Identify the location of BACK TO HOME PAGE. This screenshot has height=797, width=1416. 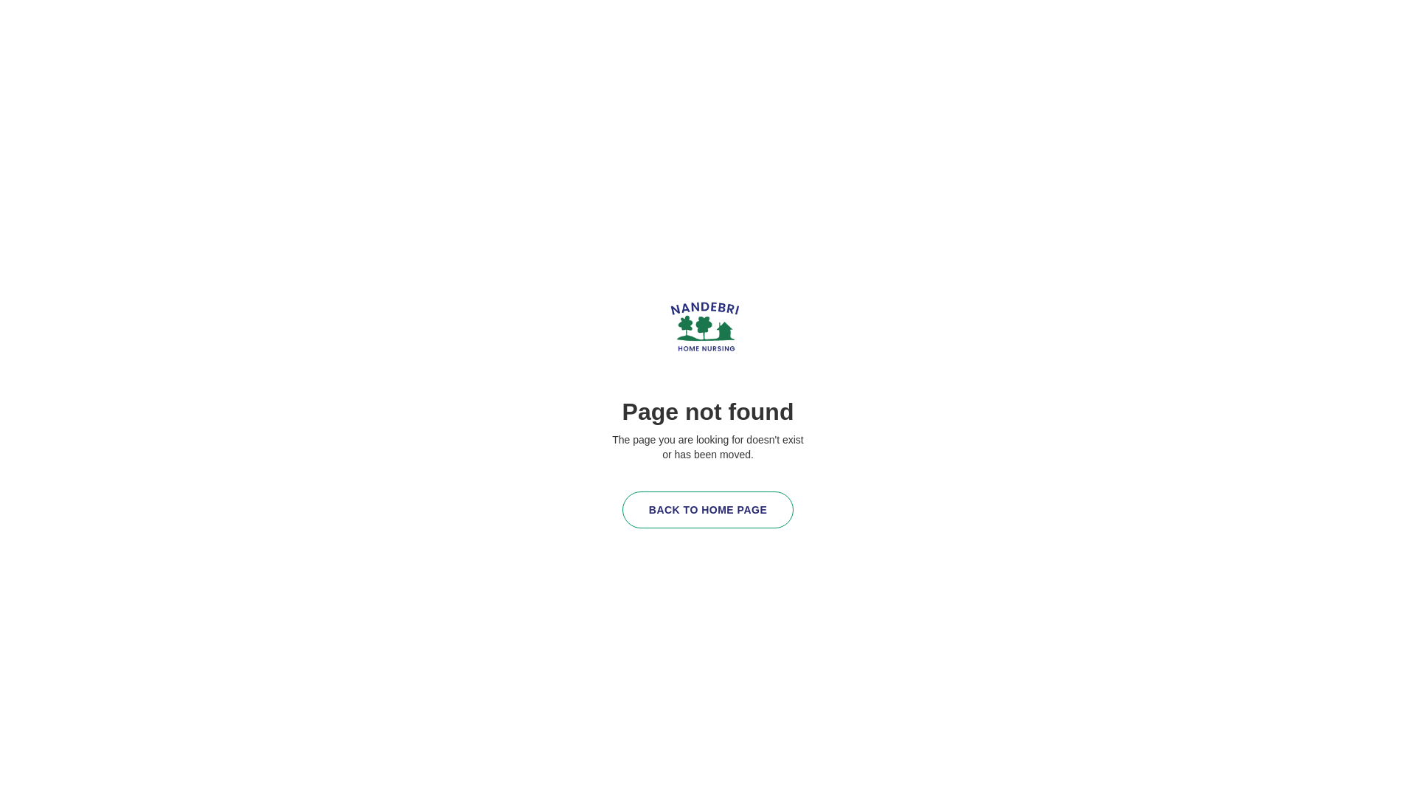
(708, 510).